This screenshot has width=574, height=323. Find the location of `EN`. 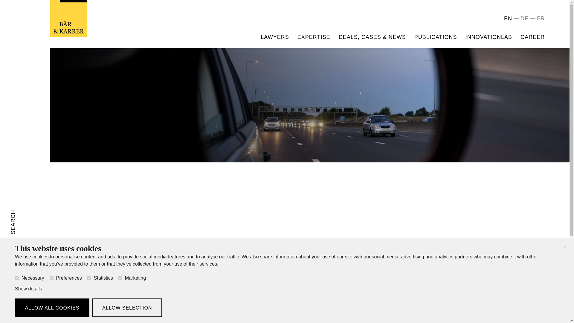

EN is located at coordinates (508, 19).